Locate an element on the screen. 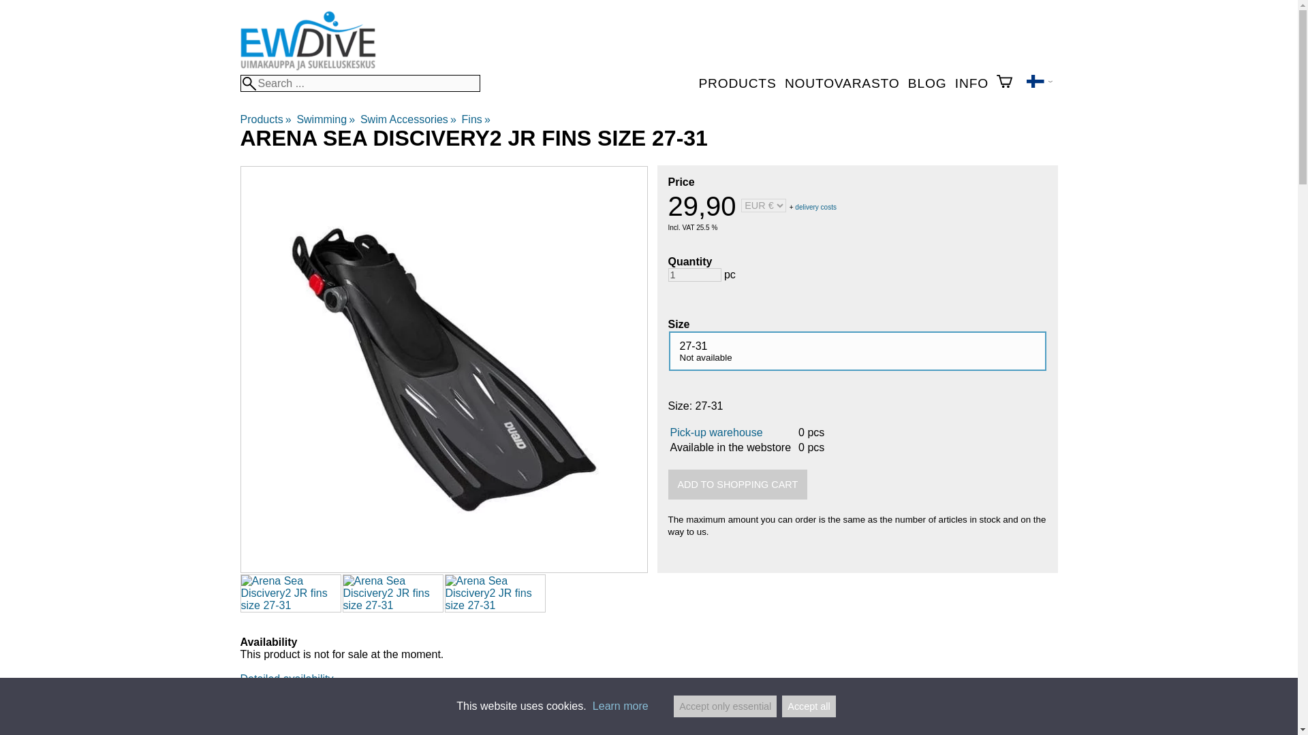  NOUTOVARASTO is located at coordinates (845, 83).